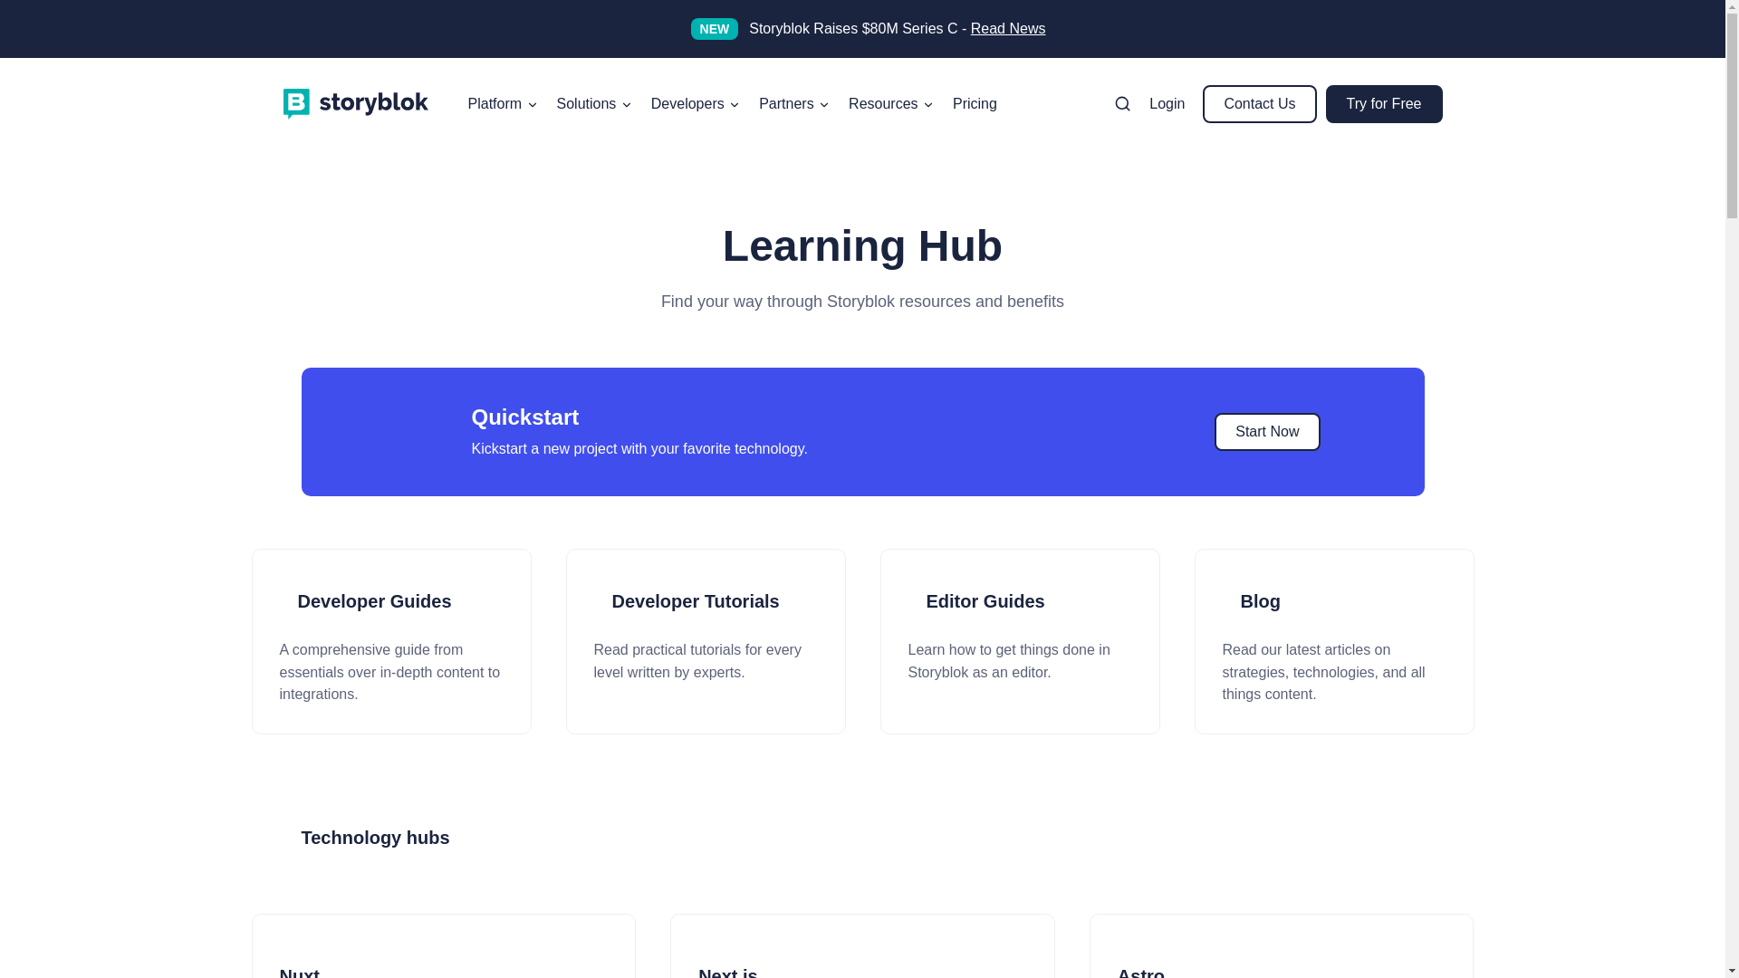 The image size is (1739, 978). I want to click on Navigate to Developers, so click(696, 103).